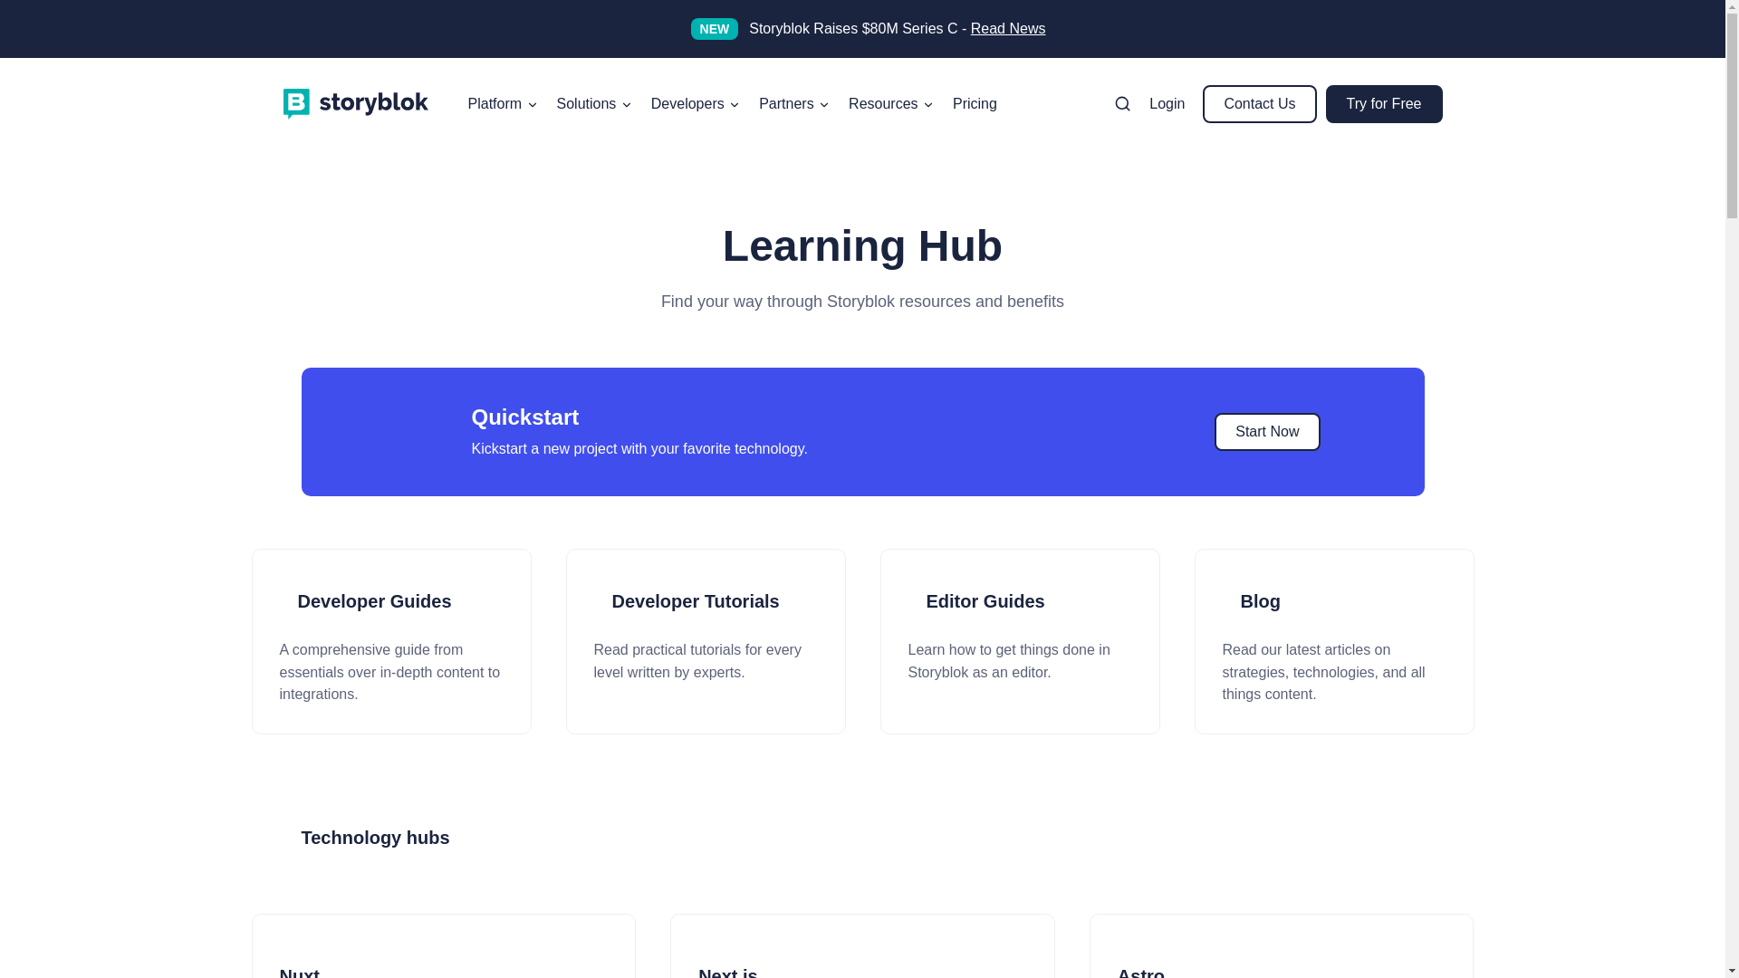 The image size is (1739, 978). I want to click on Navigate to Developers, so click(696, 103).